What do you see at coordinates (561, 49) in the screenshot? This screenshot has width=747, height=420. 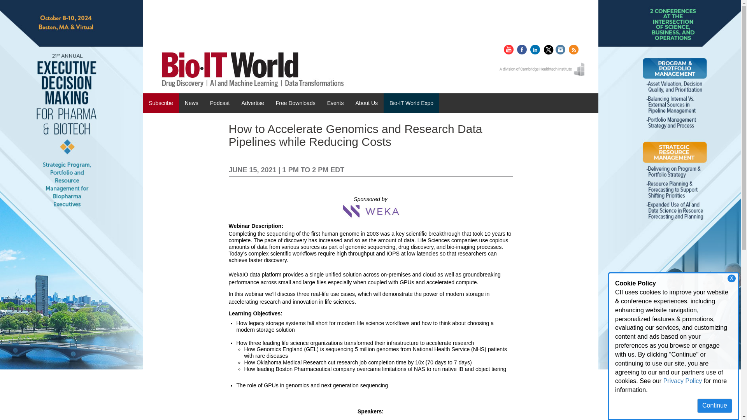 I see `Instagram` at bounding box center [561, 49].